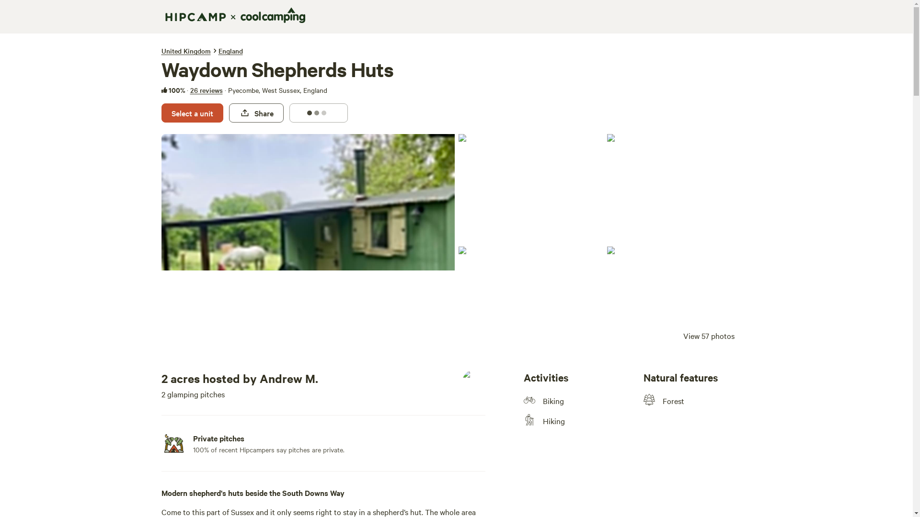  Describe the element at coordinates (256, 113) in the screenshot. I see `Share` at that location.